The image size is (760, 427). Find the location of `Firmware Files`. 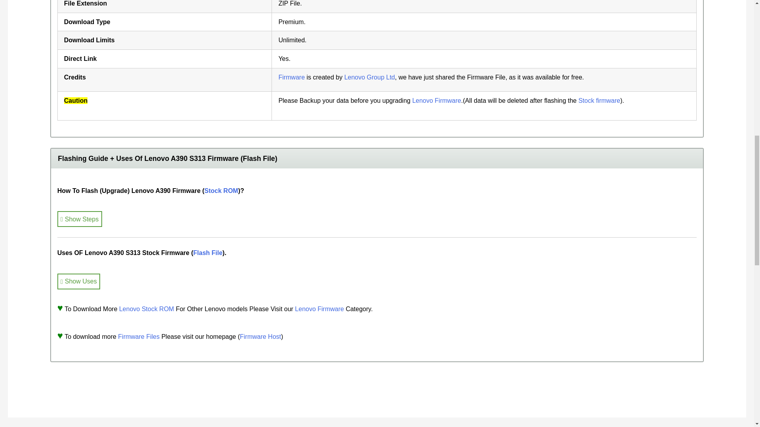

Firmware Files is located at coordinates (139, 336).